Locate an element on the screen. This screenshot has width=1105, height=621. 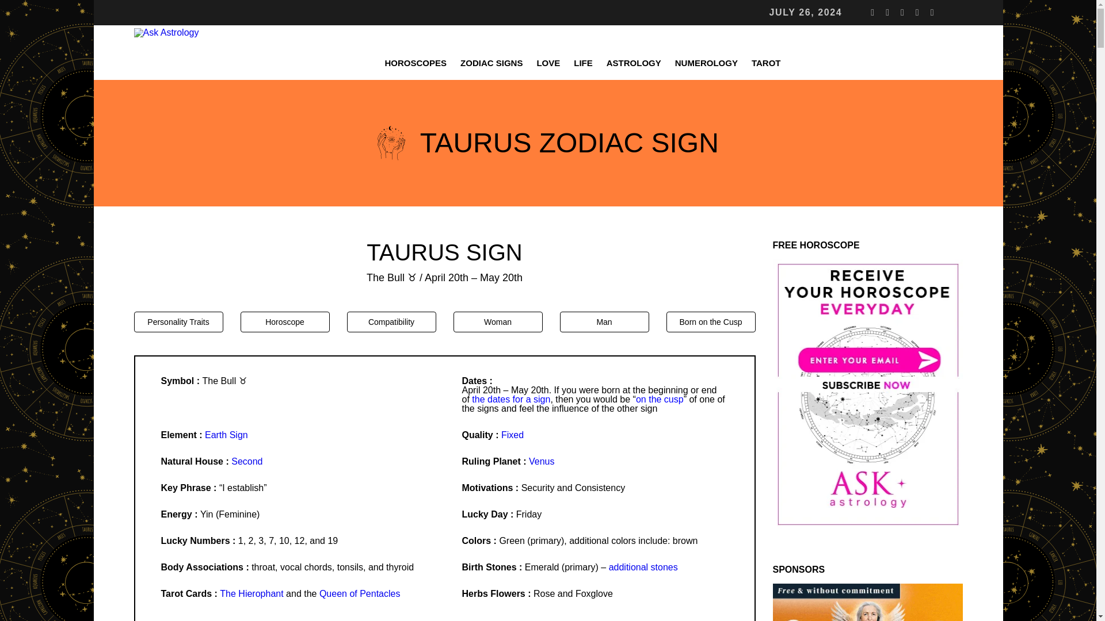
HOROSCOPES is located at coordinates (416, 63).